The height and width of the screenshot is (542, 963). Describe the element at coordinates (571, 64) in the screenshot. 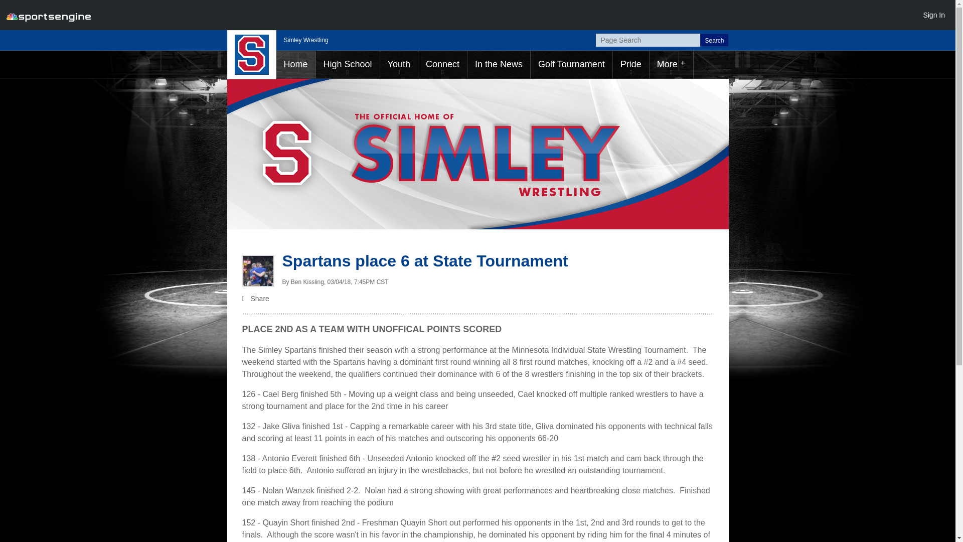

I see `click to go to 'Annual Simley Wrestling Golf Tournament'` at that location.